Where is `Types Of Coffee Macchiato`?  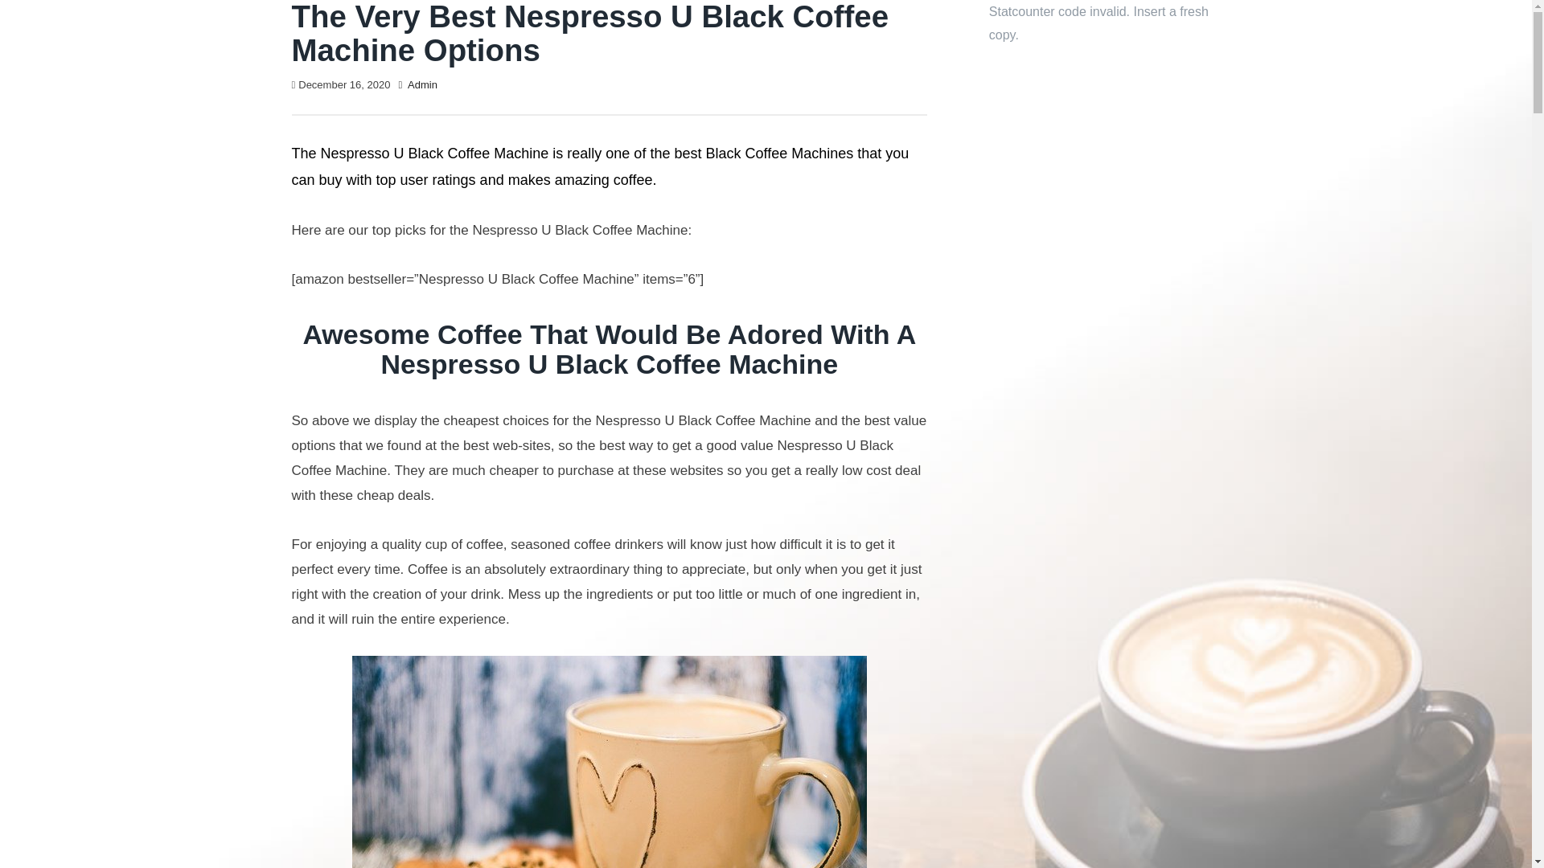
Types Of Coffee Macchiato is located at coordinates (609, 762).